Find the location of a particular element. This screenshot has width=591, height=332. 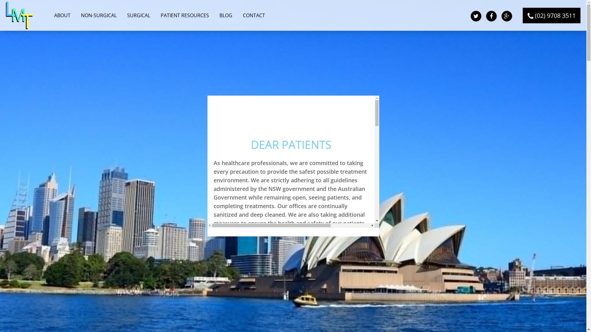

Dr Leana Teston is located at coordinates (20, 15).